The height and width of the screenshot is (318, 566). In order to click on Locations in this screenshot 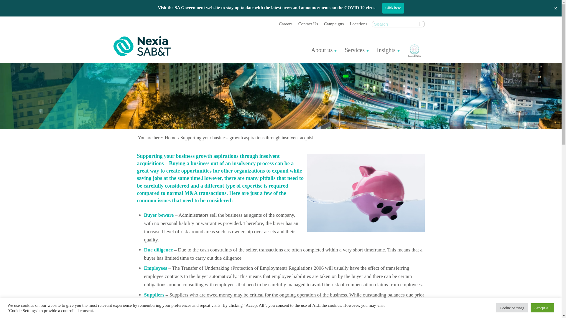, I will do `click(358, 25)`.